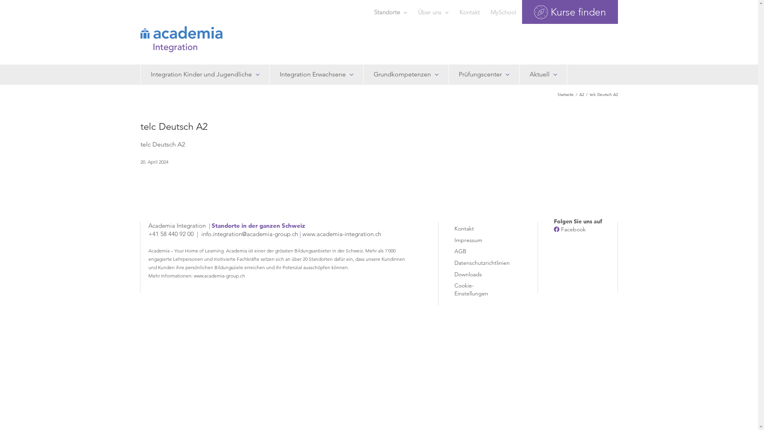  I want to click on Integration Erwachsene, so click(316, 74).